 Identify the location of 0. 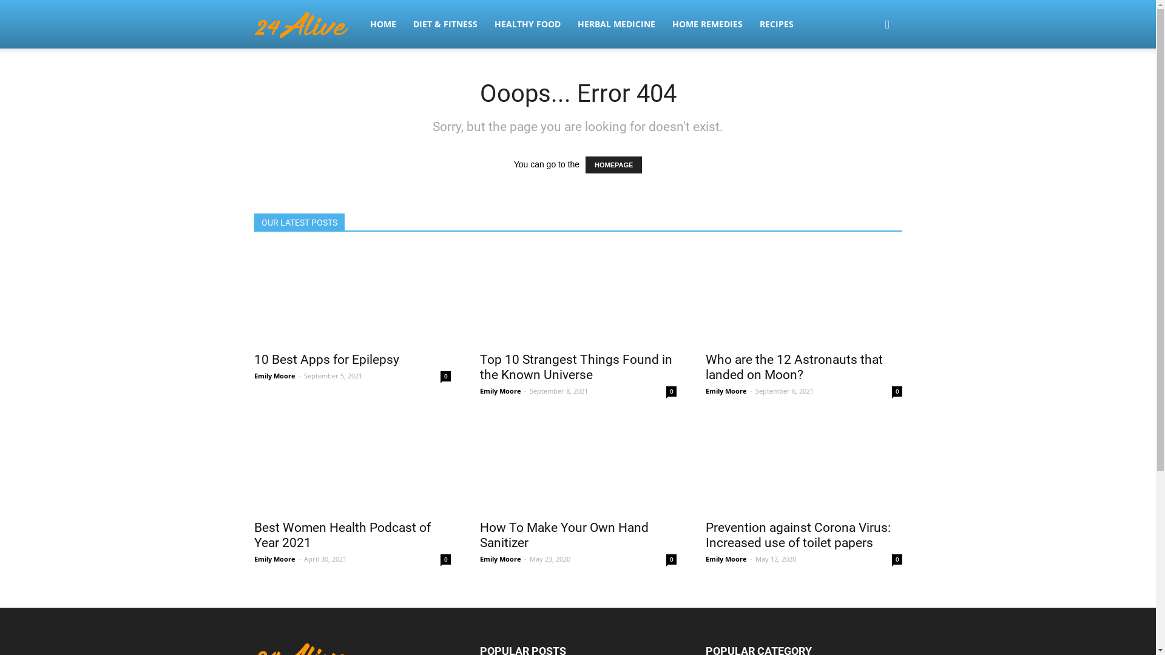
(671, 392).